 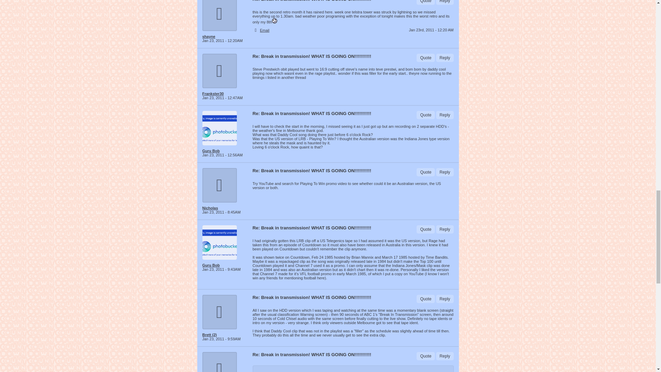 I want to click on Messages from this User, so click(x=213, y=93).